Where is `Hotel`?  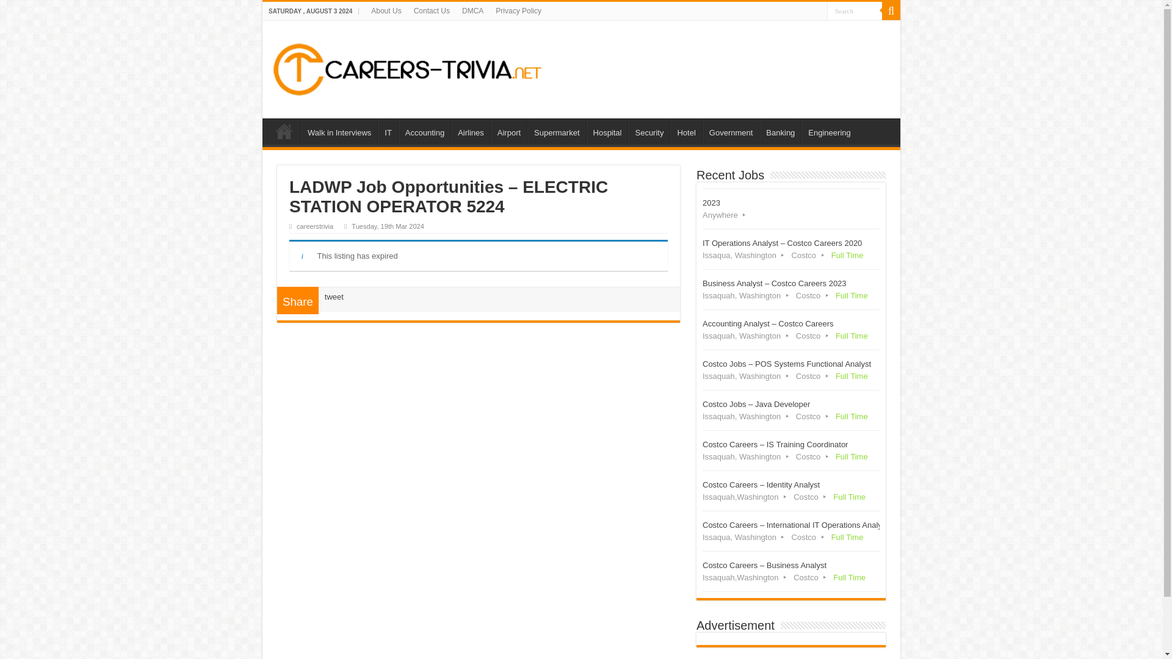 Hotel is located at coordinates (685, 131).